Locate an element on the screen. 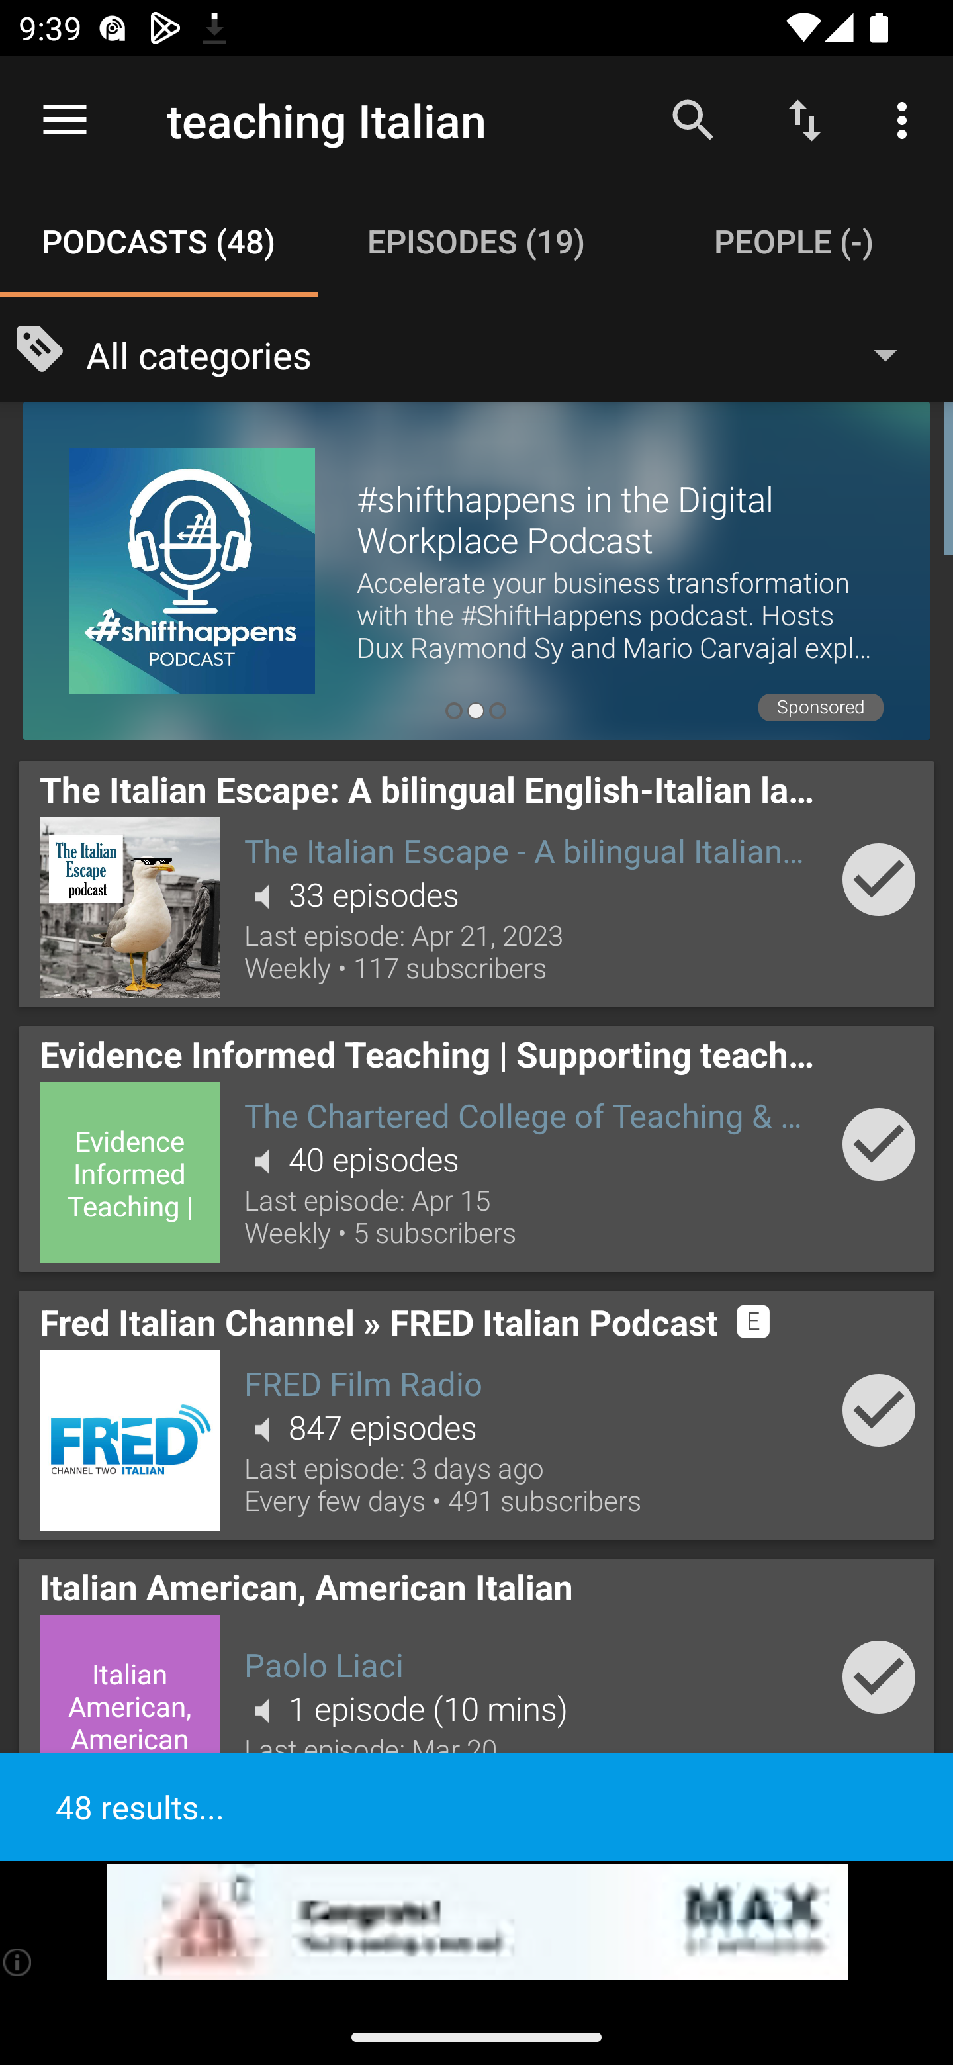 Image resolution: width=953 pixels, height=2065 pixels. More options is located at coordinates (907, 119).